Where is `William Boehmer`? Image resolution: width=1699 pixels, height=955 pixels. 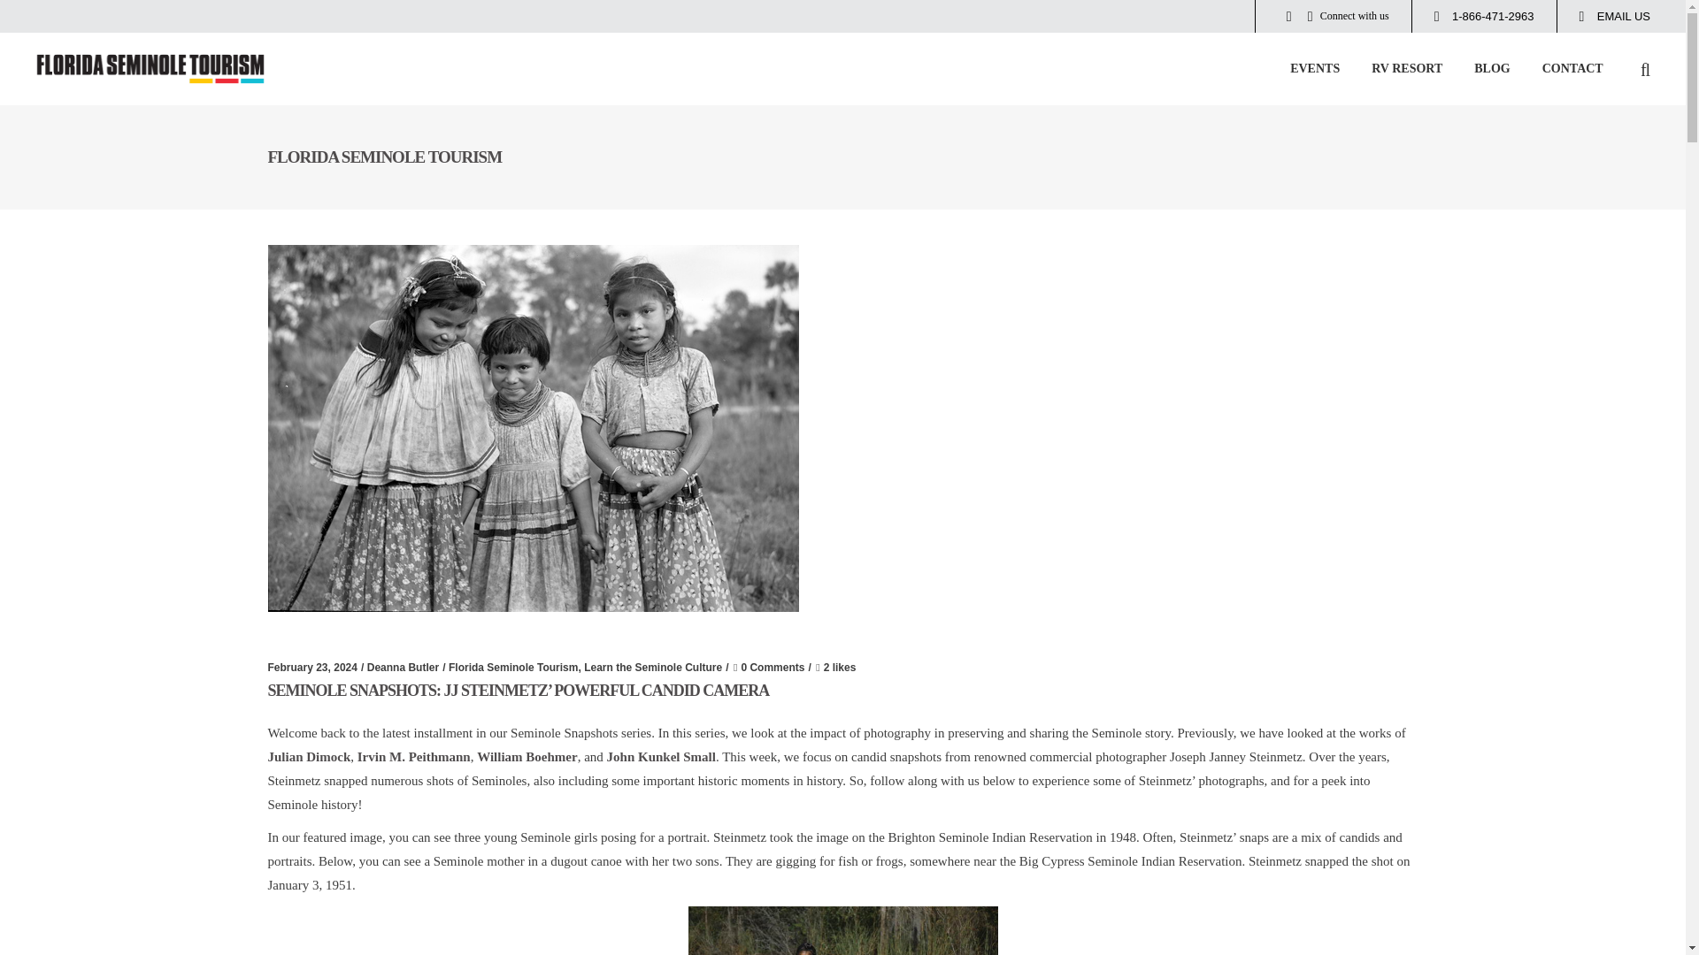
William Boehmer is located at coordinates (527, 757).